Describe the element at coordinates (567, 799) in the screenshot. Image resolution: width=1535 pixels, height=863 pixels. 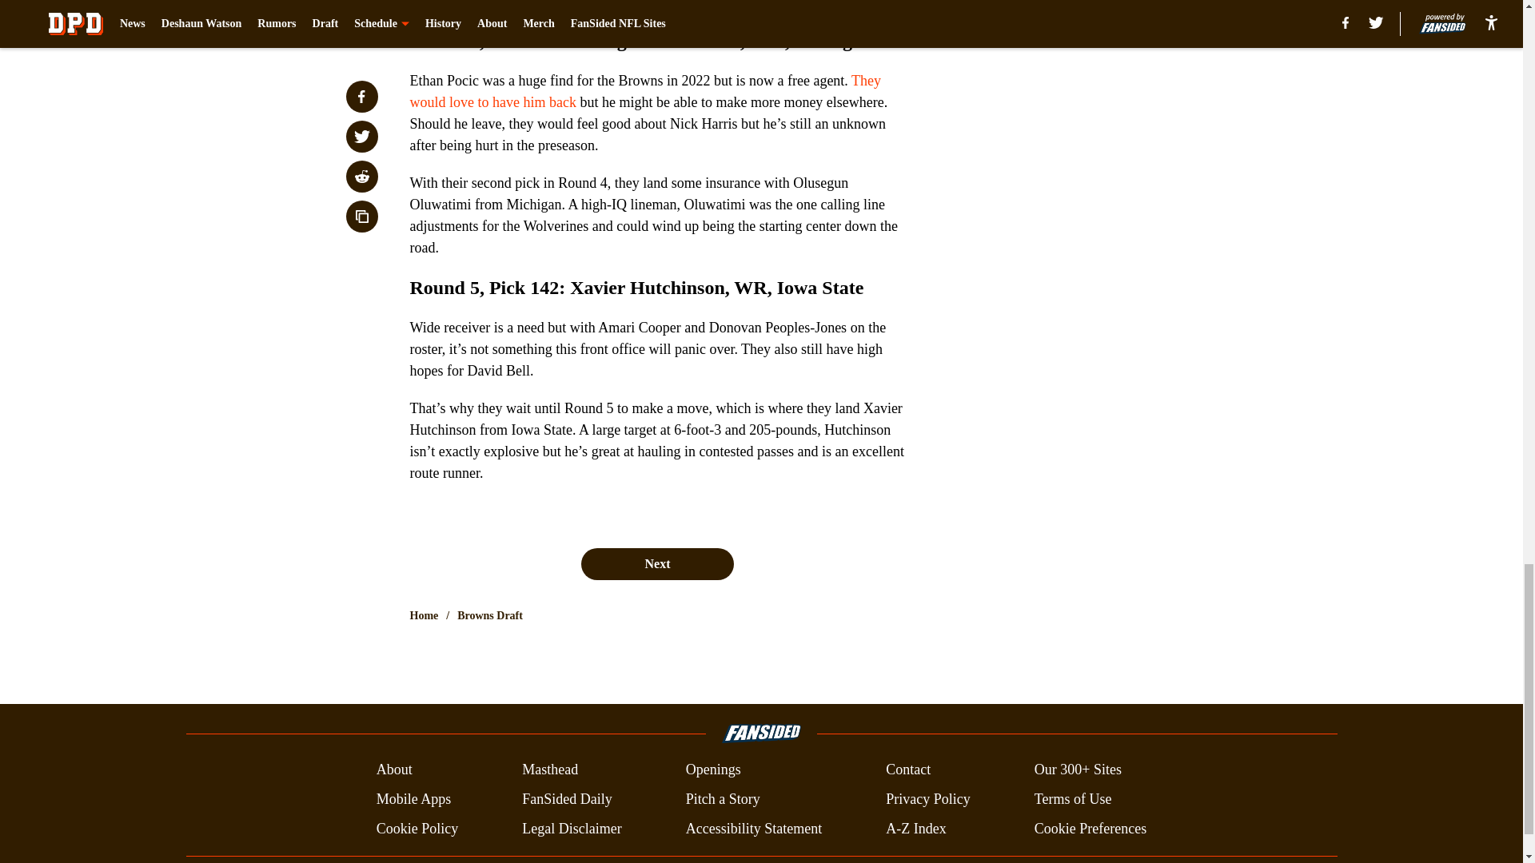
I see `FanSided Daily` at that location.